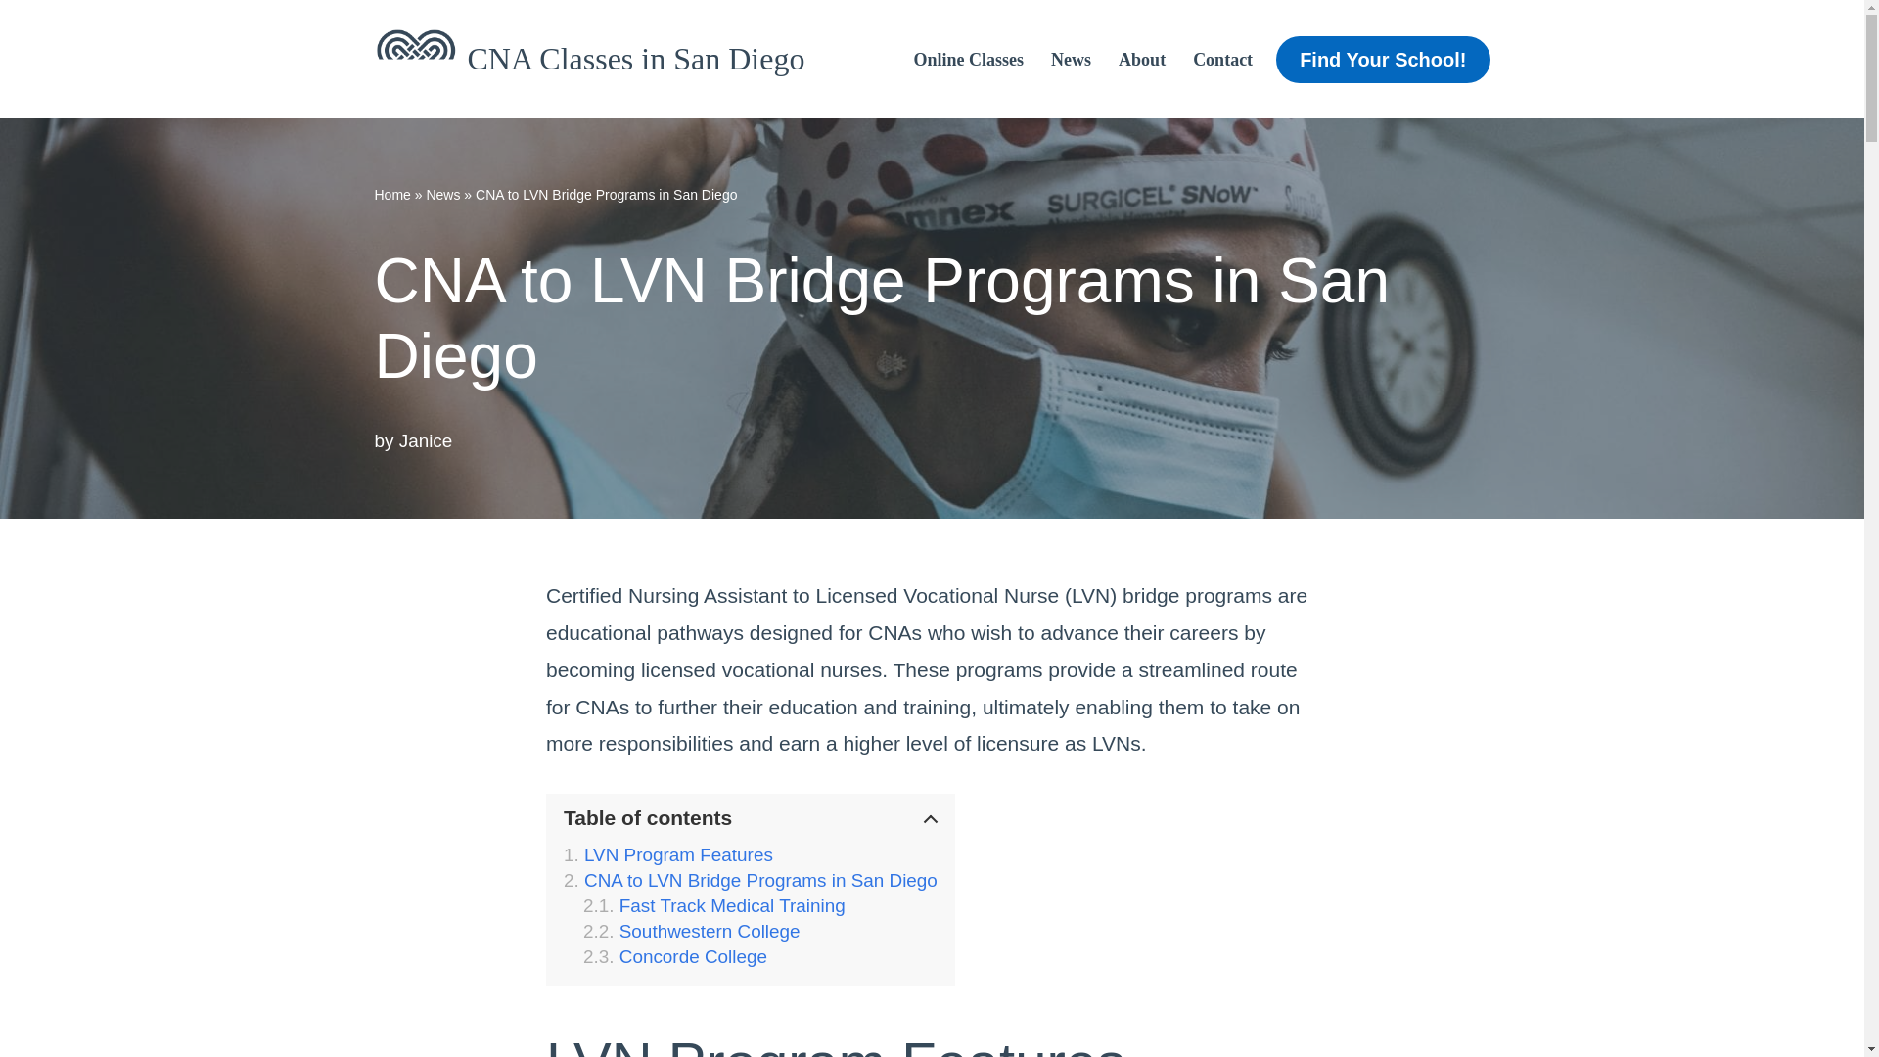 The image size is (1879, 1057). What do you see at coordinates (1071, 59) in the screenshot?
I see `News` at bounding box center [1071, 59].